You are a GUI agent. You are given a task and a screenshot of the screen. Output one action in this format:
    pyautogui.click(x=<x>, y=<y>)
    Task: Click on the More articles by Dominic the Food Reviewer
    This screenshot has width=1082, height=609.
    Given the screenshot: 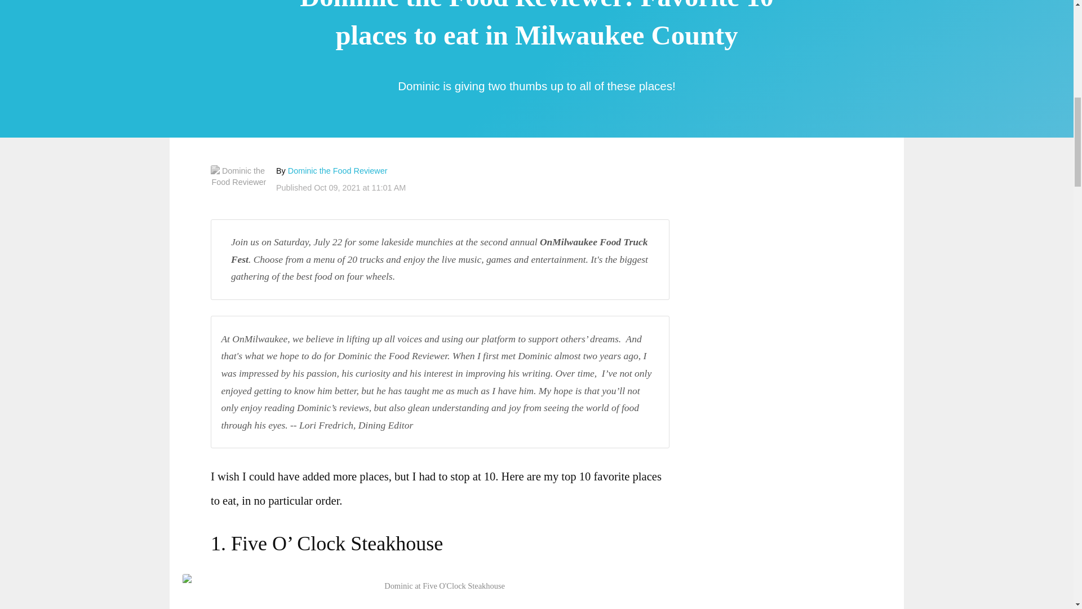 What is the action you would take?
    pyautogui.click(x=337, y=170)
    